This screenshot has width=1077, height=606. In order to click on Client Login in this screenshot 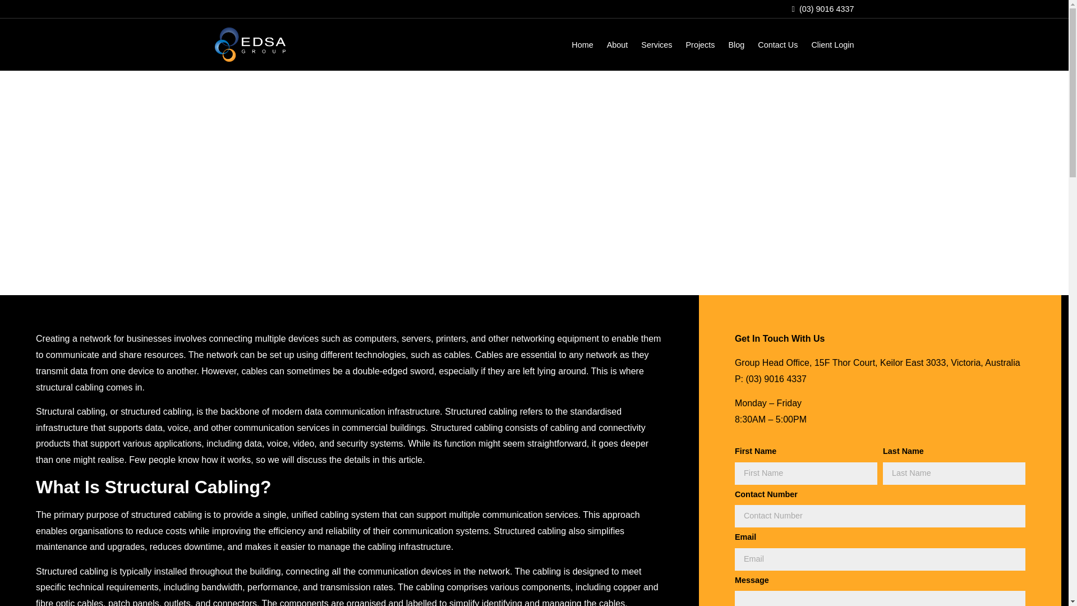, I will do `click(832, 45)`.